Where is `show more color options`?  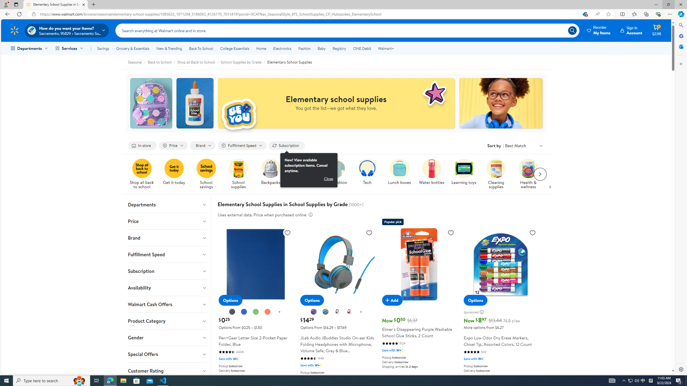 show more color options is located at coordinates (361, 312).